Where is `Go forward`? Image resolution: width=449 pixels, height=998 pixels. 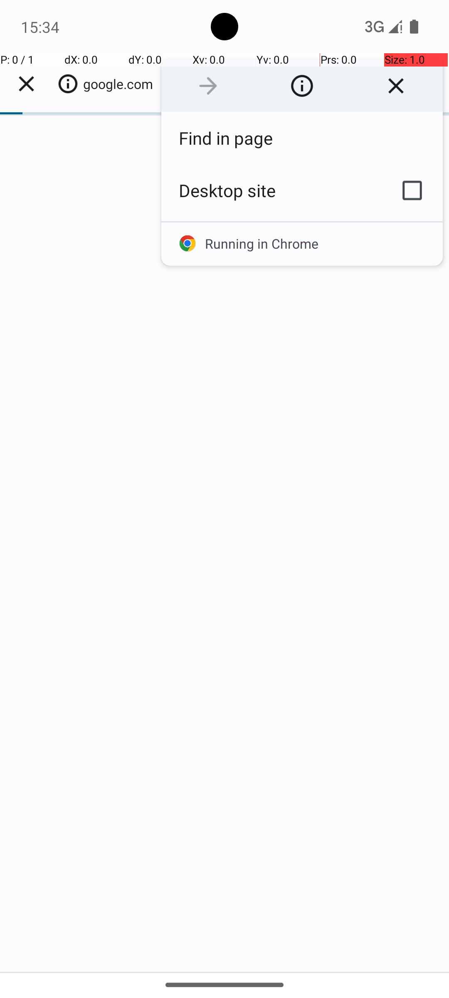 Go forward is located at coordinates (208, 86).